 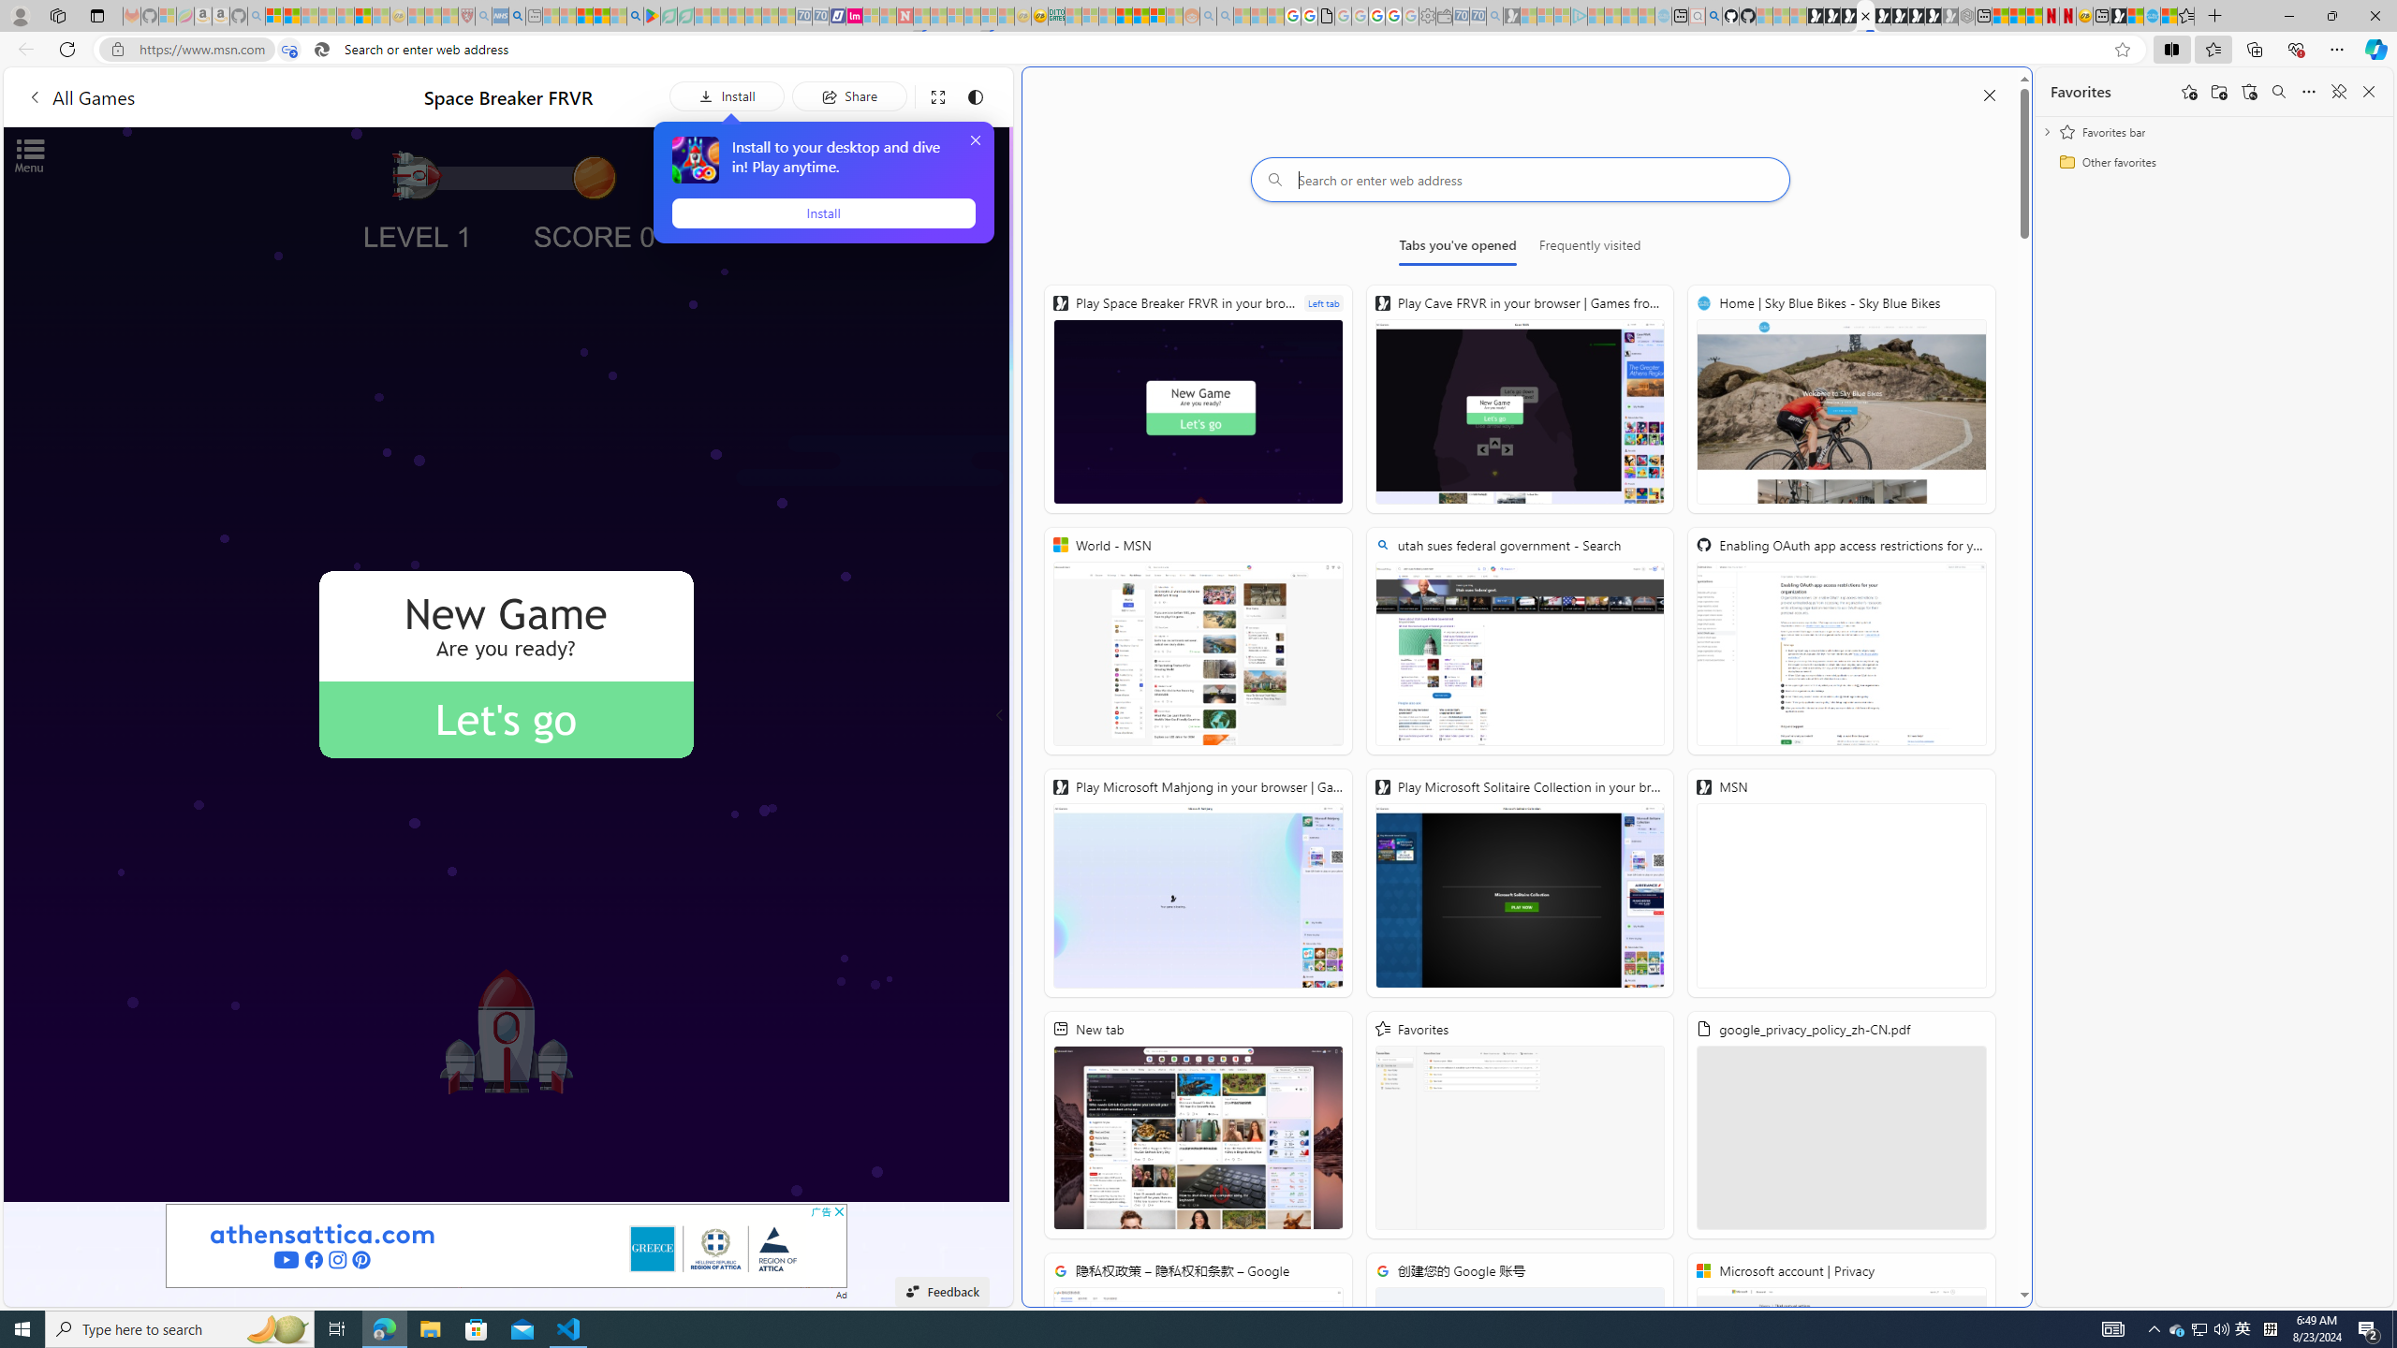 What do you see at coordinates (635, 16) in the screenshot?
I see `google - Search` at bounding box center [635, 16].